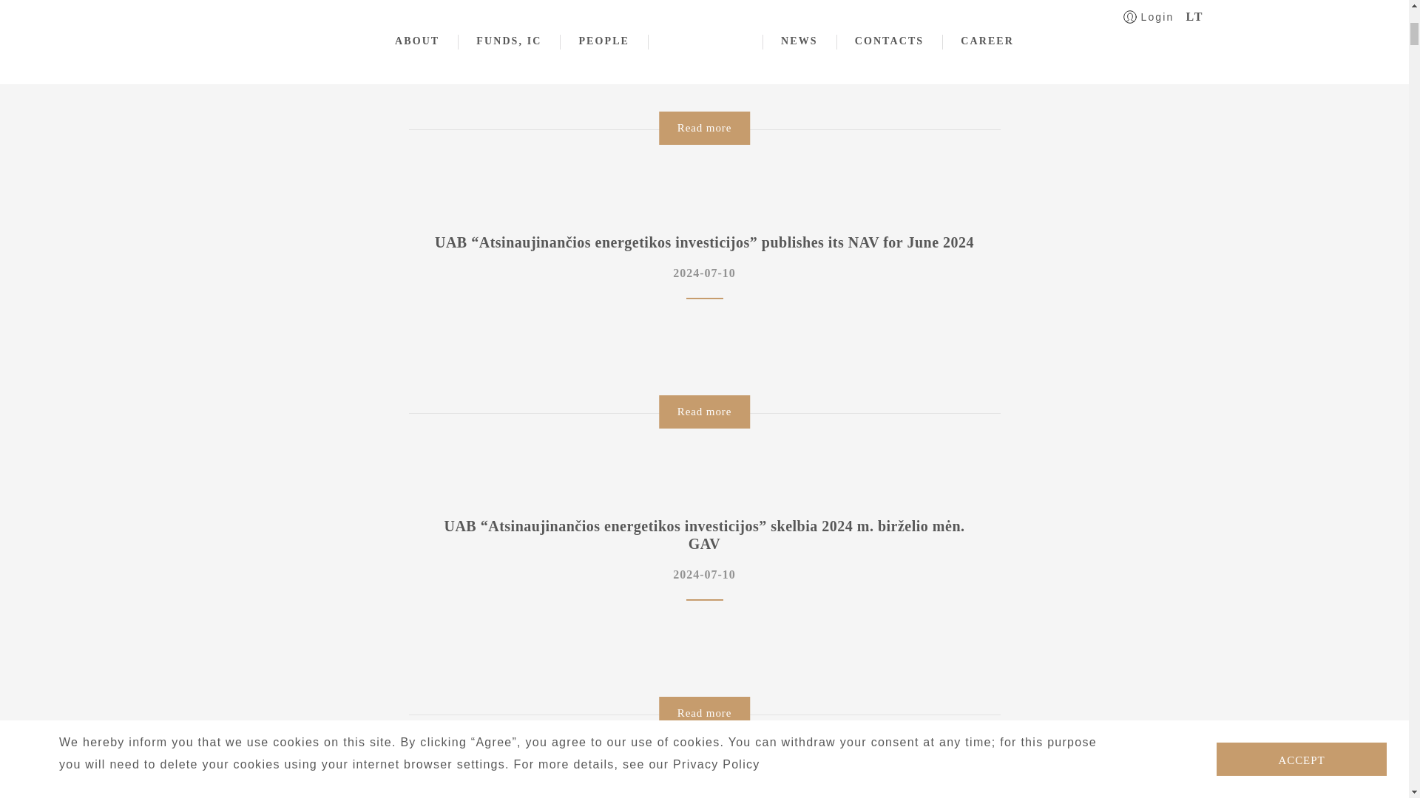  What do you see at coordinates (704, 713) in the screenshot?
I see `Read more` at bounding box center [704, 713].